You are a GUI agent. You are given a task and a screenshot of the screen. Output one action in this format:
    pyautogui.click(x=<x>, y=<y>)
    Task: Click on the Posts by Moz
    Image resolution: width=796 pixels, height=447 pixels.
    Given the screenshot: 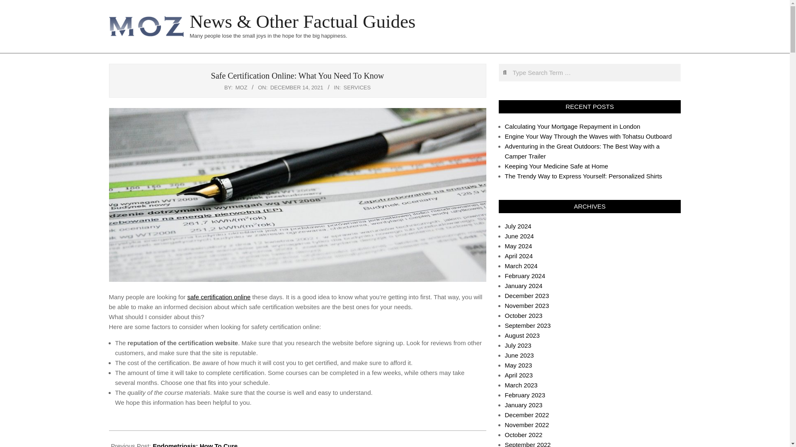 What is the action you would take?
    pyautogui.click(x=241, y=88)
    